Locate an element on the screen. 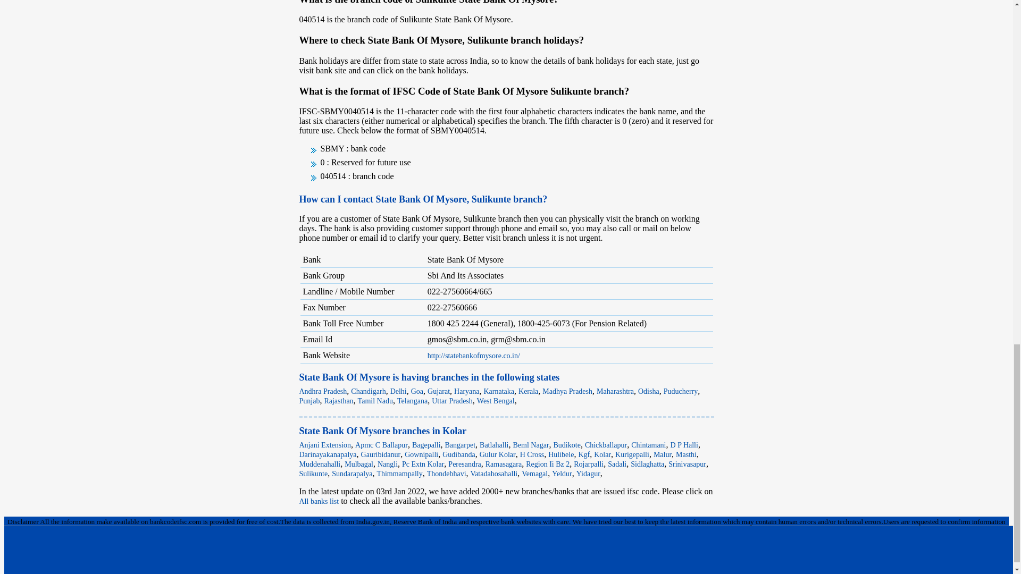 The width and height of the screenshot is (1021, 574). Odisha is located at coordinates (649, 391).